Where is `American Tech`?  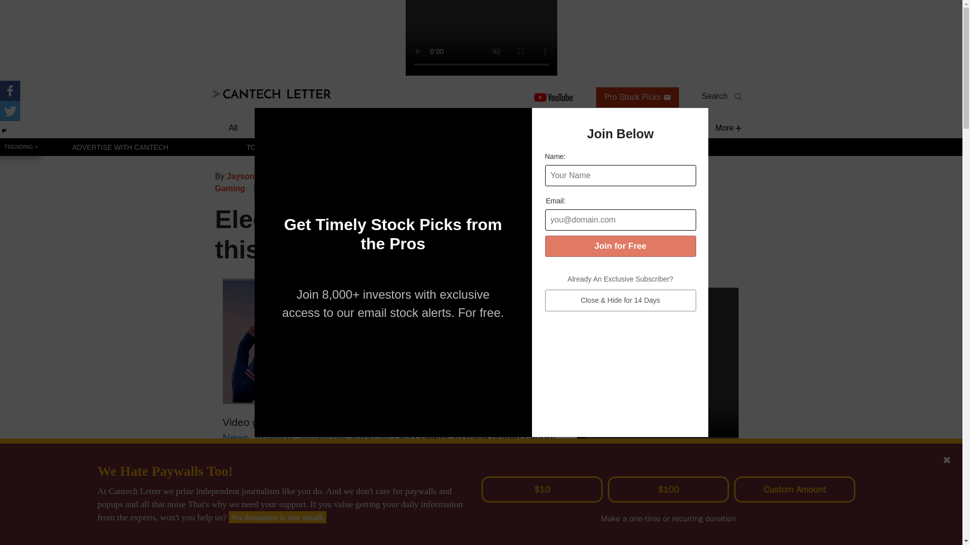
American Tech is located at coordinates (672, 176).